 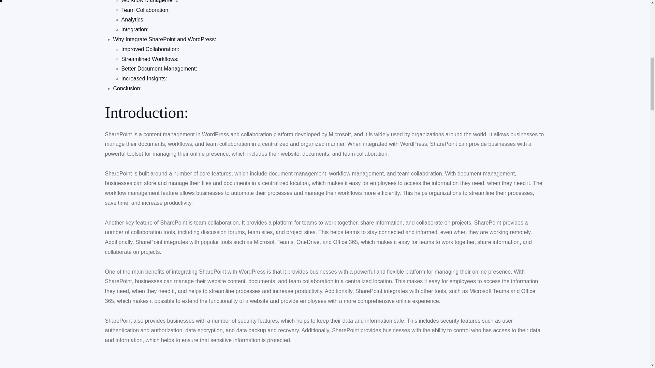 What do you see at coordinates (150, 1) in the screenshot?
I see `Workflow Management:` at bounding box center [150, 1].